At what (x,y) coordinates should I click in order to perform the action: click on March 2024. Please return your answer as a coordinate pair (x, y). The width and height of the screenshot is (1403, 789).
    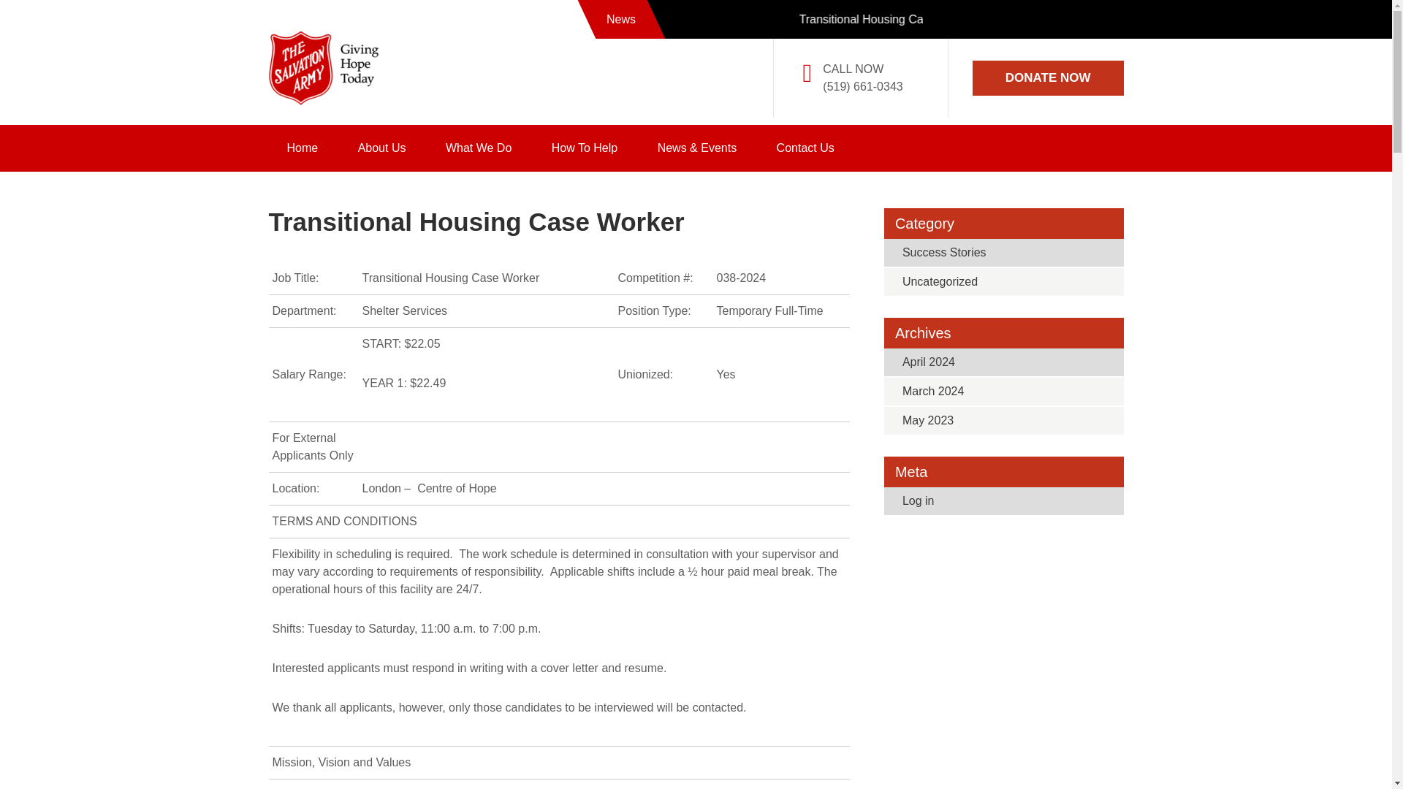
    Looking at the image, I should click on (933, 392).